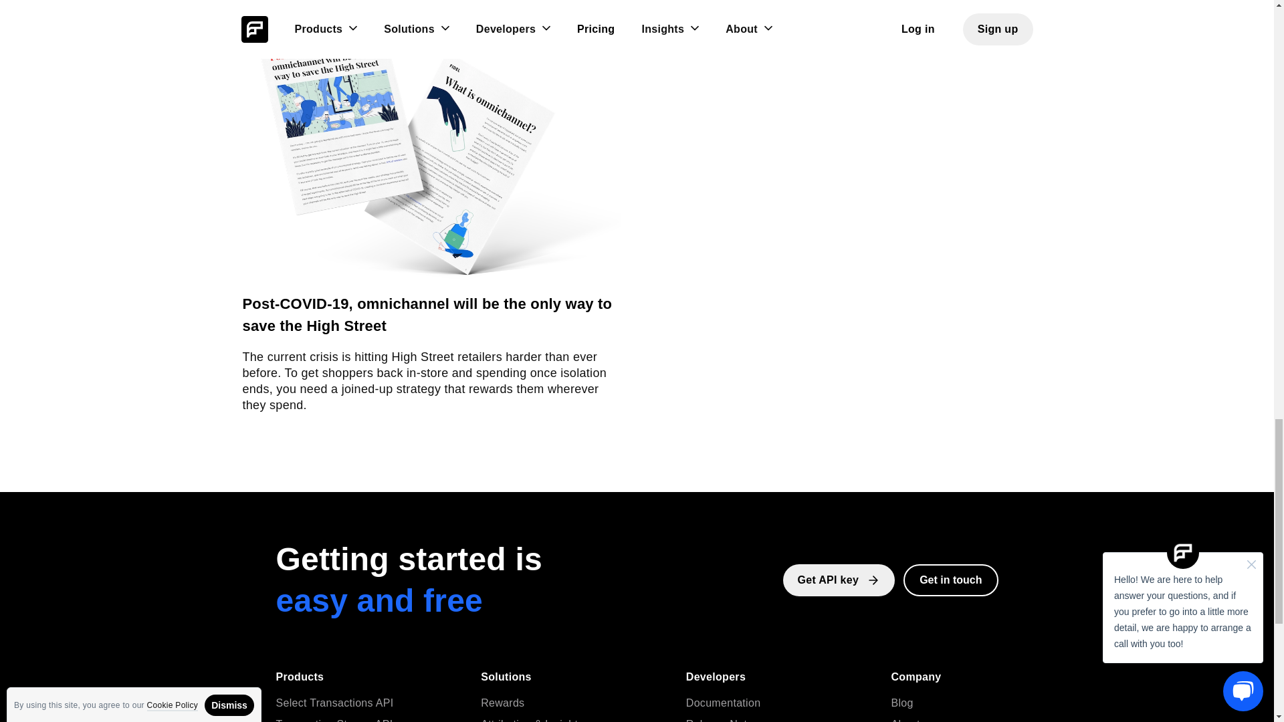 The height and width of the screenshot is (722, 1284). What do you see at coordinates (334, 703) in the screenshot?
I see `Select Transactions API` at bounding box center [334, 703].